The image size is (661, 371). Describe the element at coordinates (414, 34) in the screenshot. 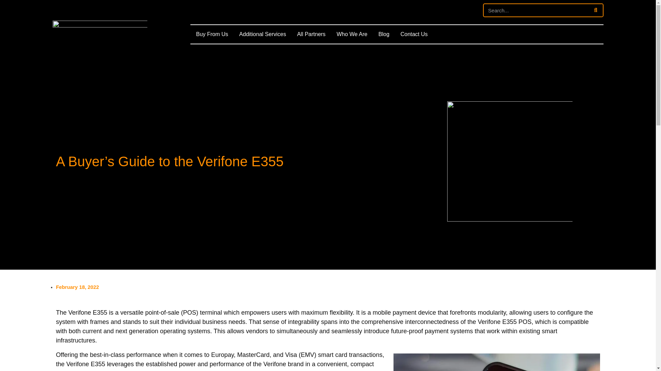

I see `Contact Us` at that location.